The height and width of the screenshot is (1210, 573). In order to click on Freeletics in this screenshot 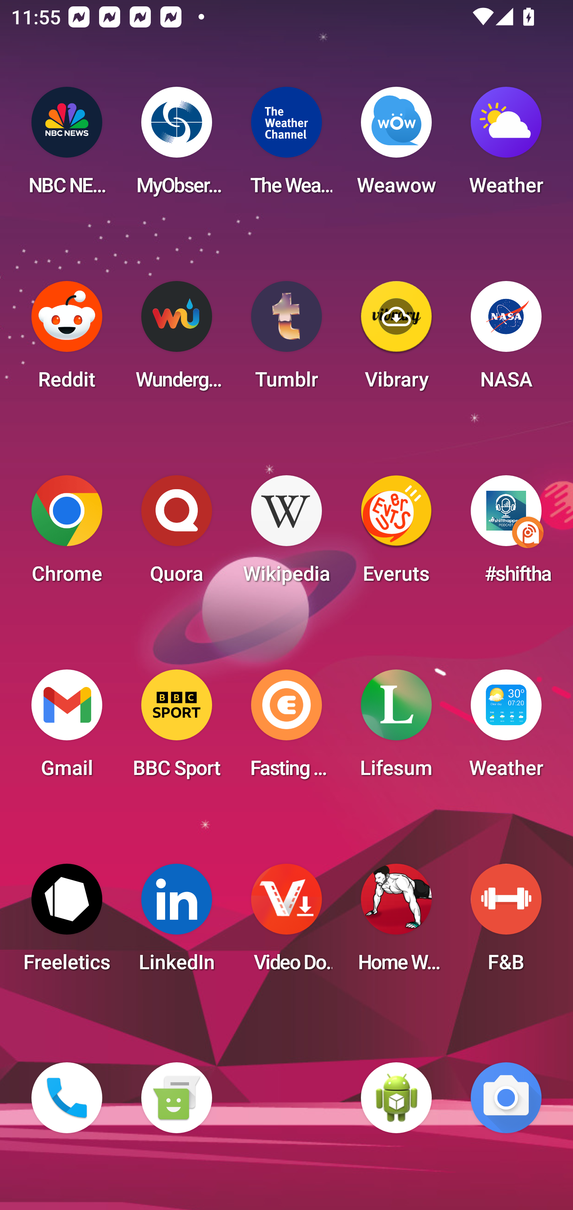, I will do `click(67, 923)`.